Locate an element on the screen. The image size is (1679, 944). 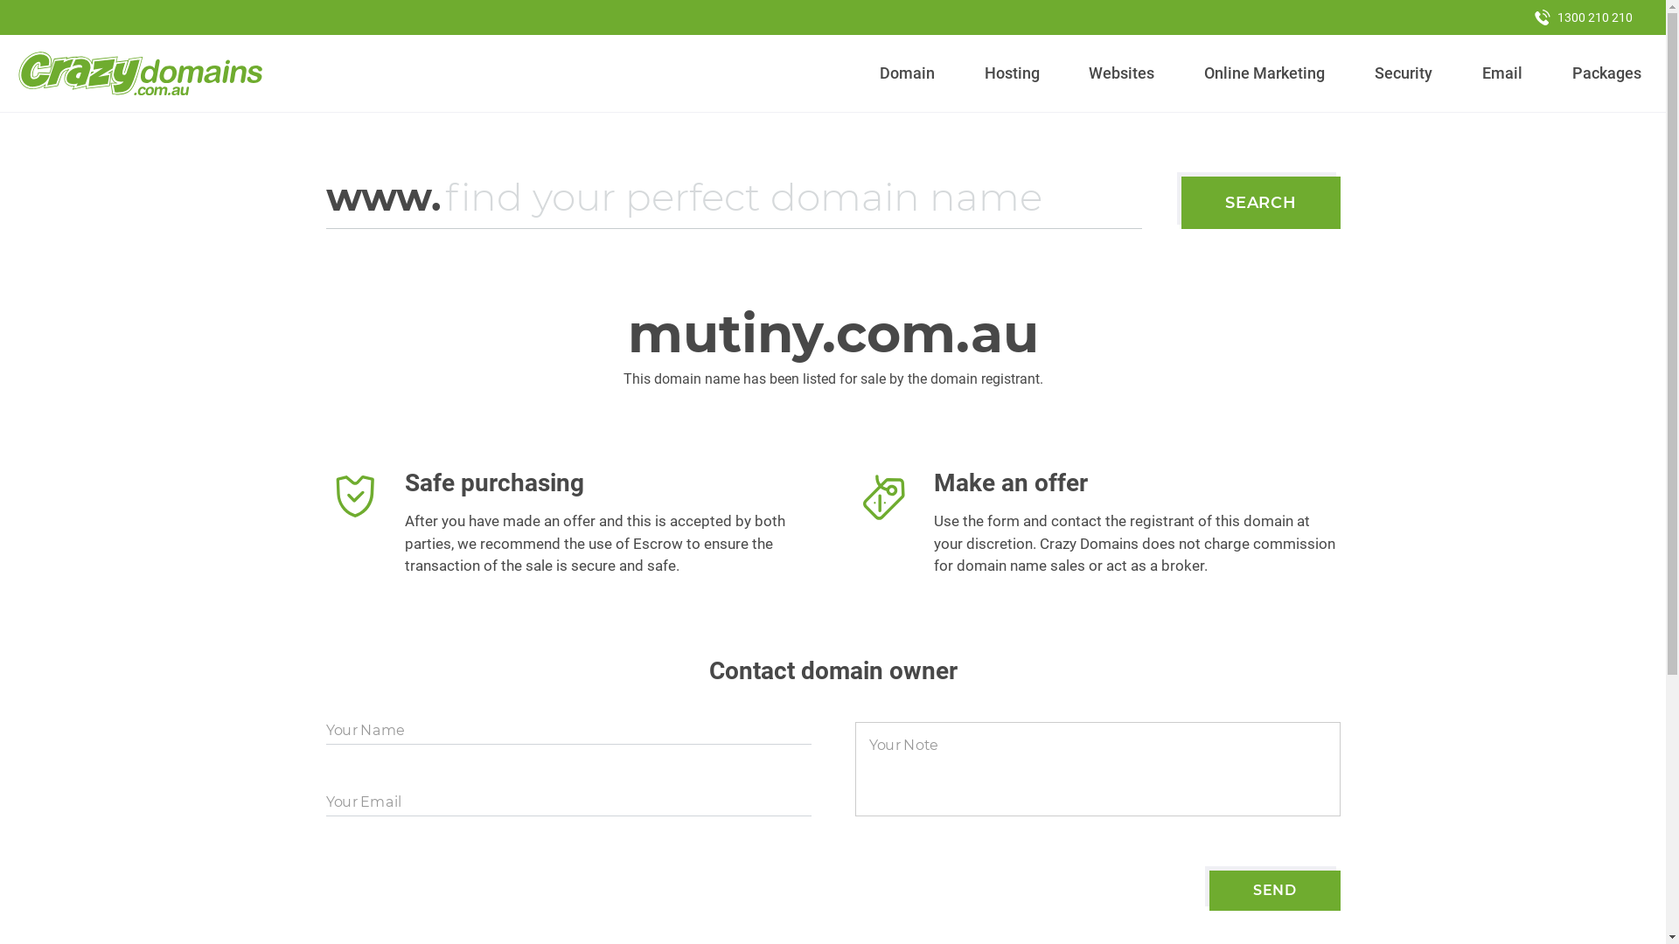
Domain is located at coordinates (908, 73).